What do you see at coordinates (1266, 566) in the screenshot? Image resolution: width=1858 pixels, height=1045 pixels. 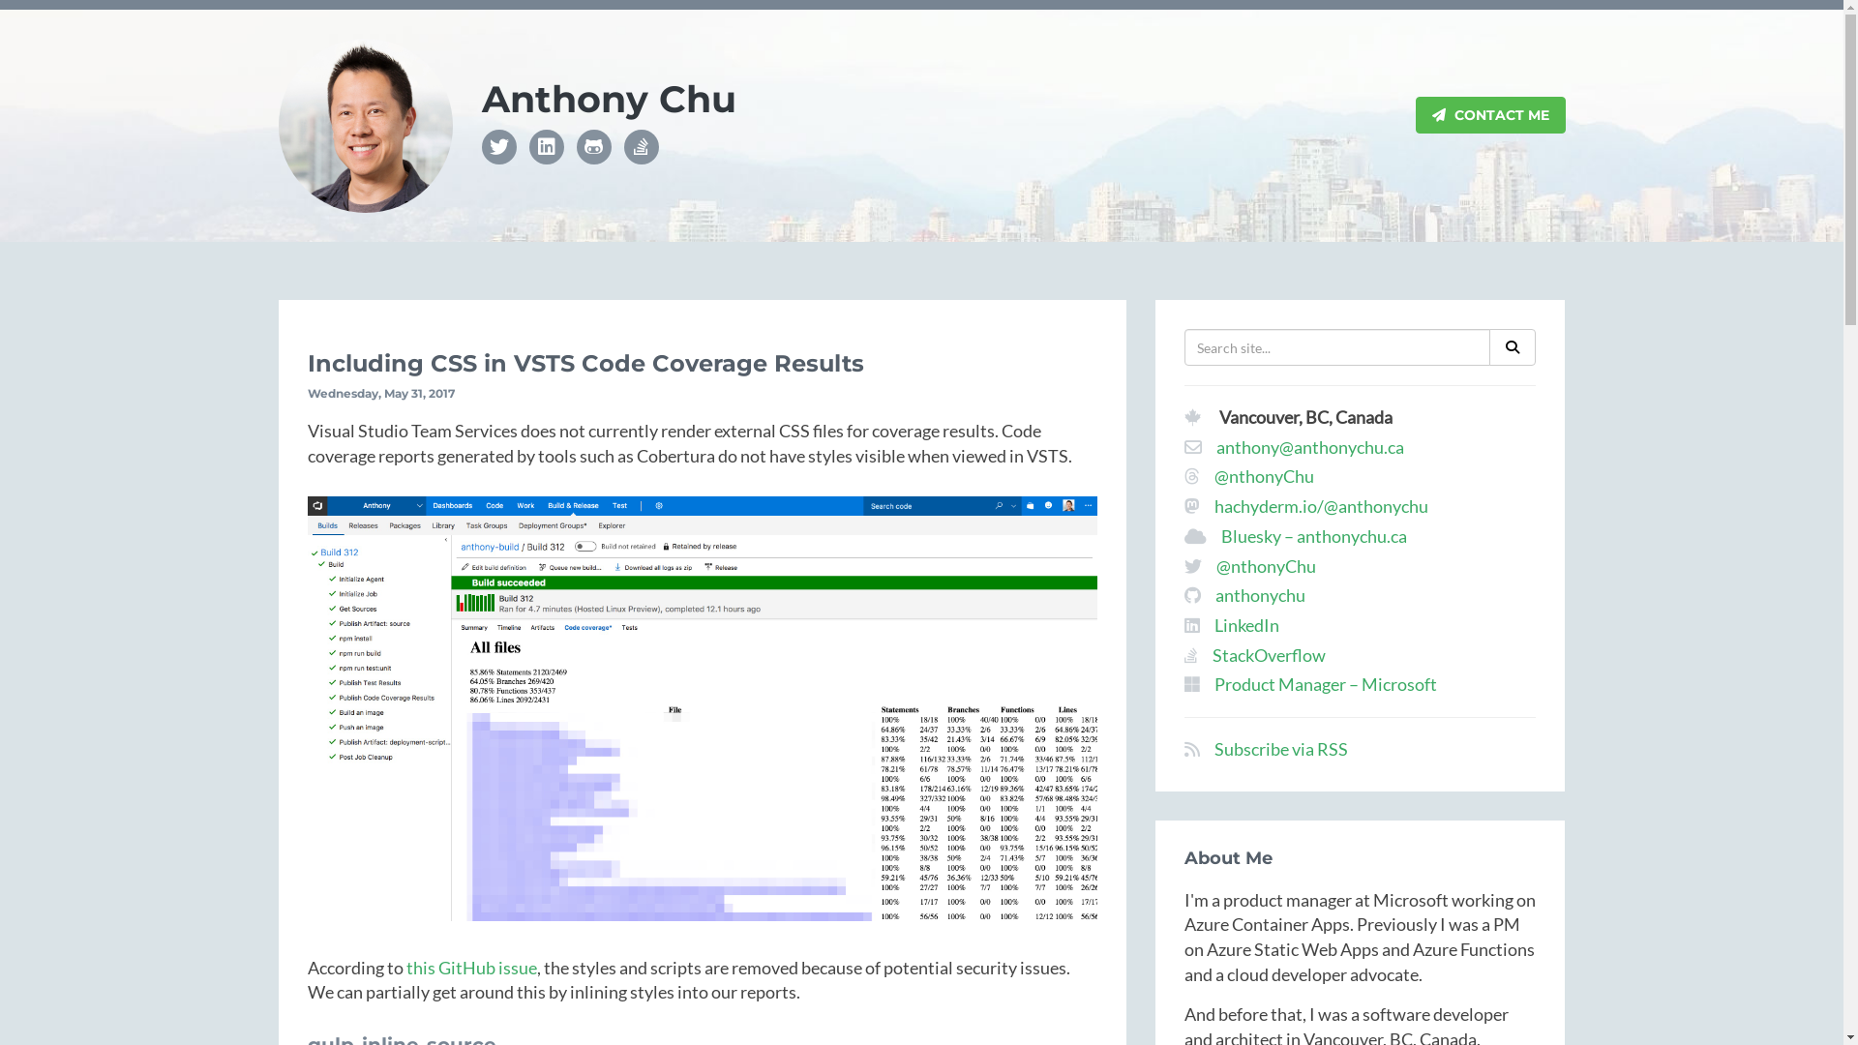 I see `@nthonyChu` at bounding box center [1266, 566].